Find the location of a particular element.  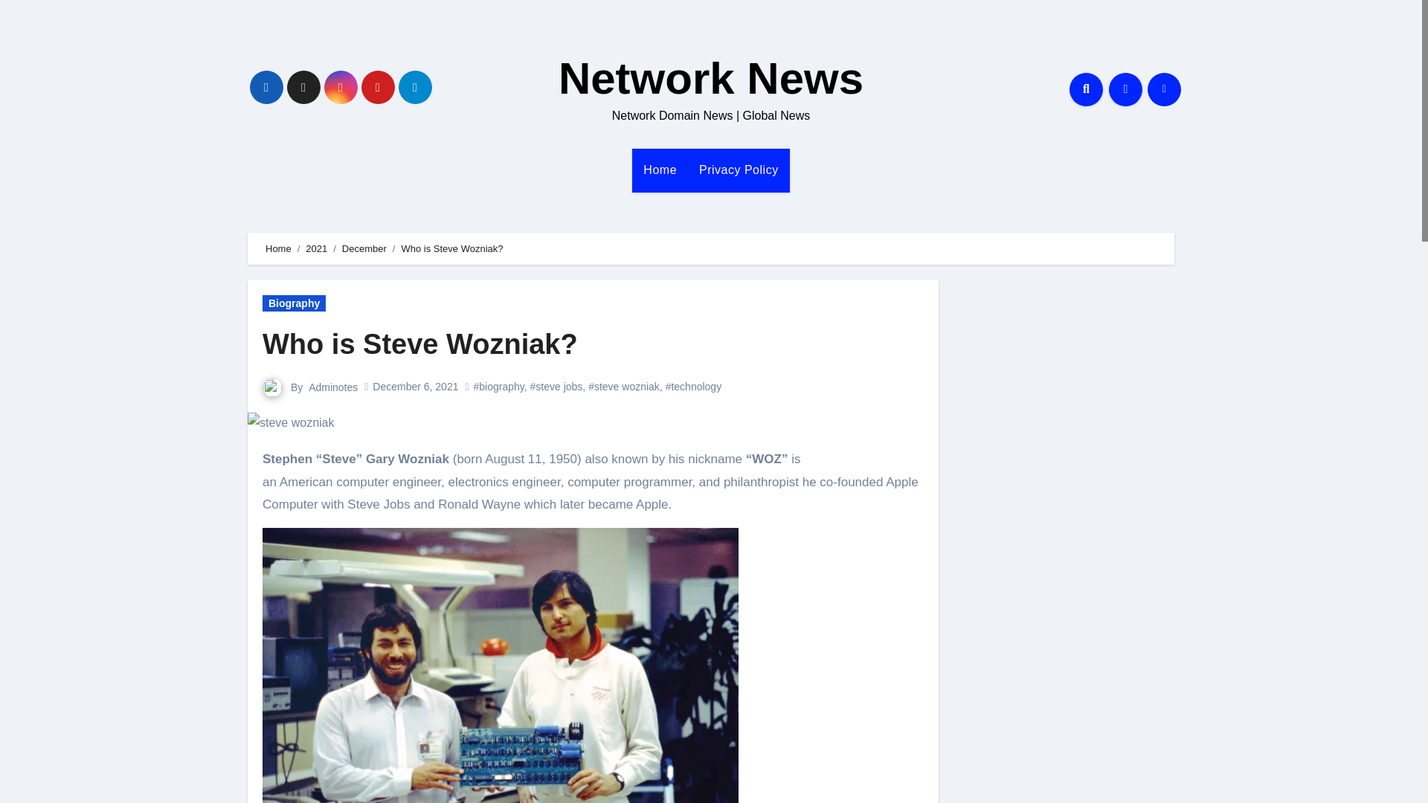

Privacy Policy is located at coordinates (739, 170).